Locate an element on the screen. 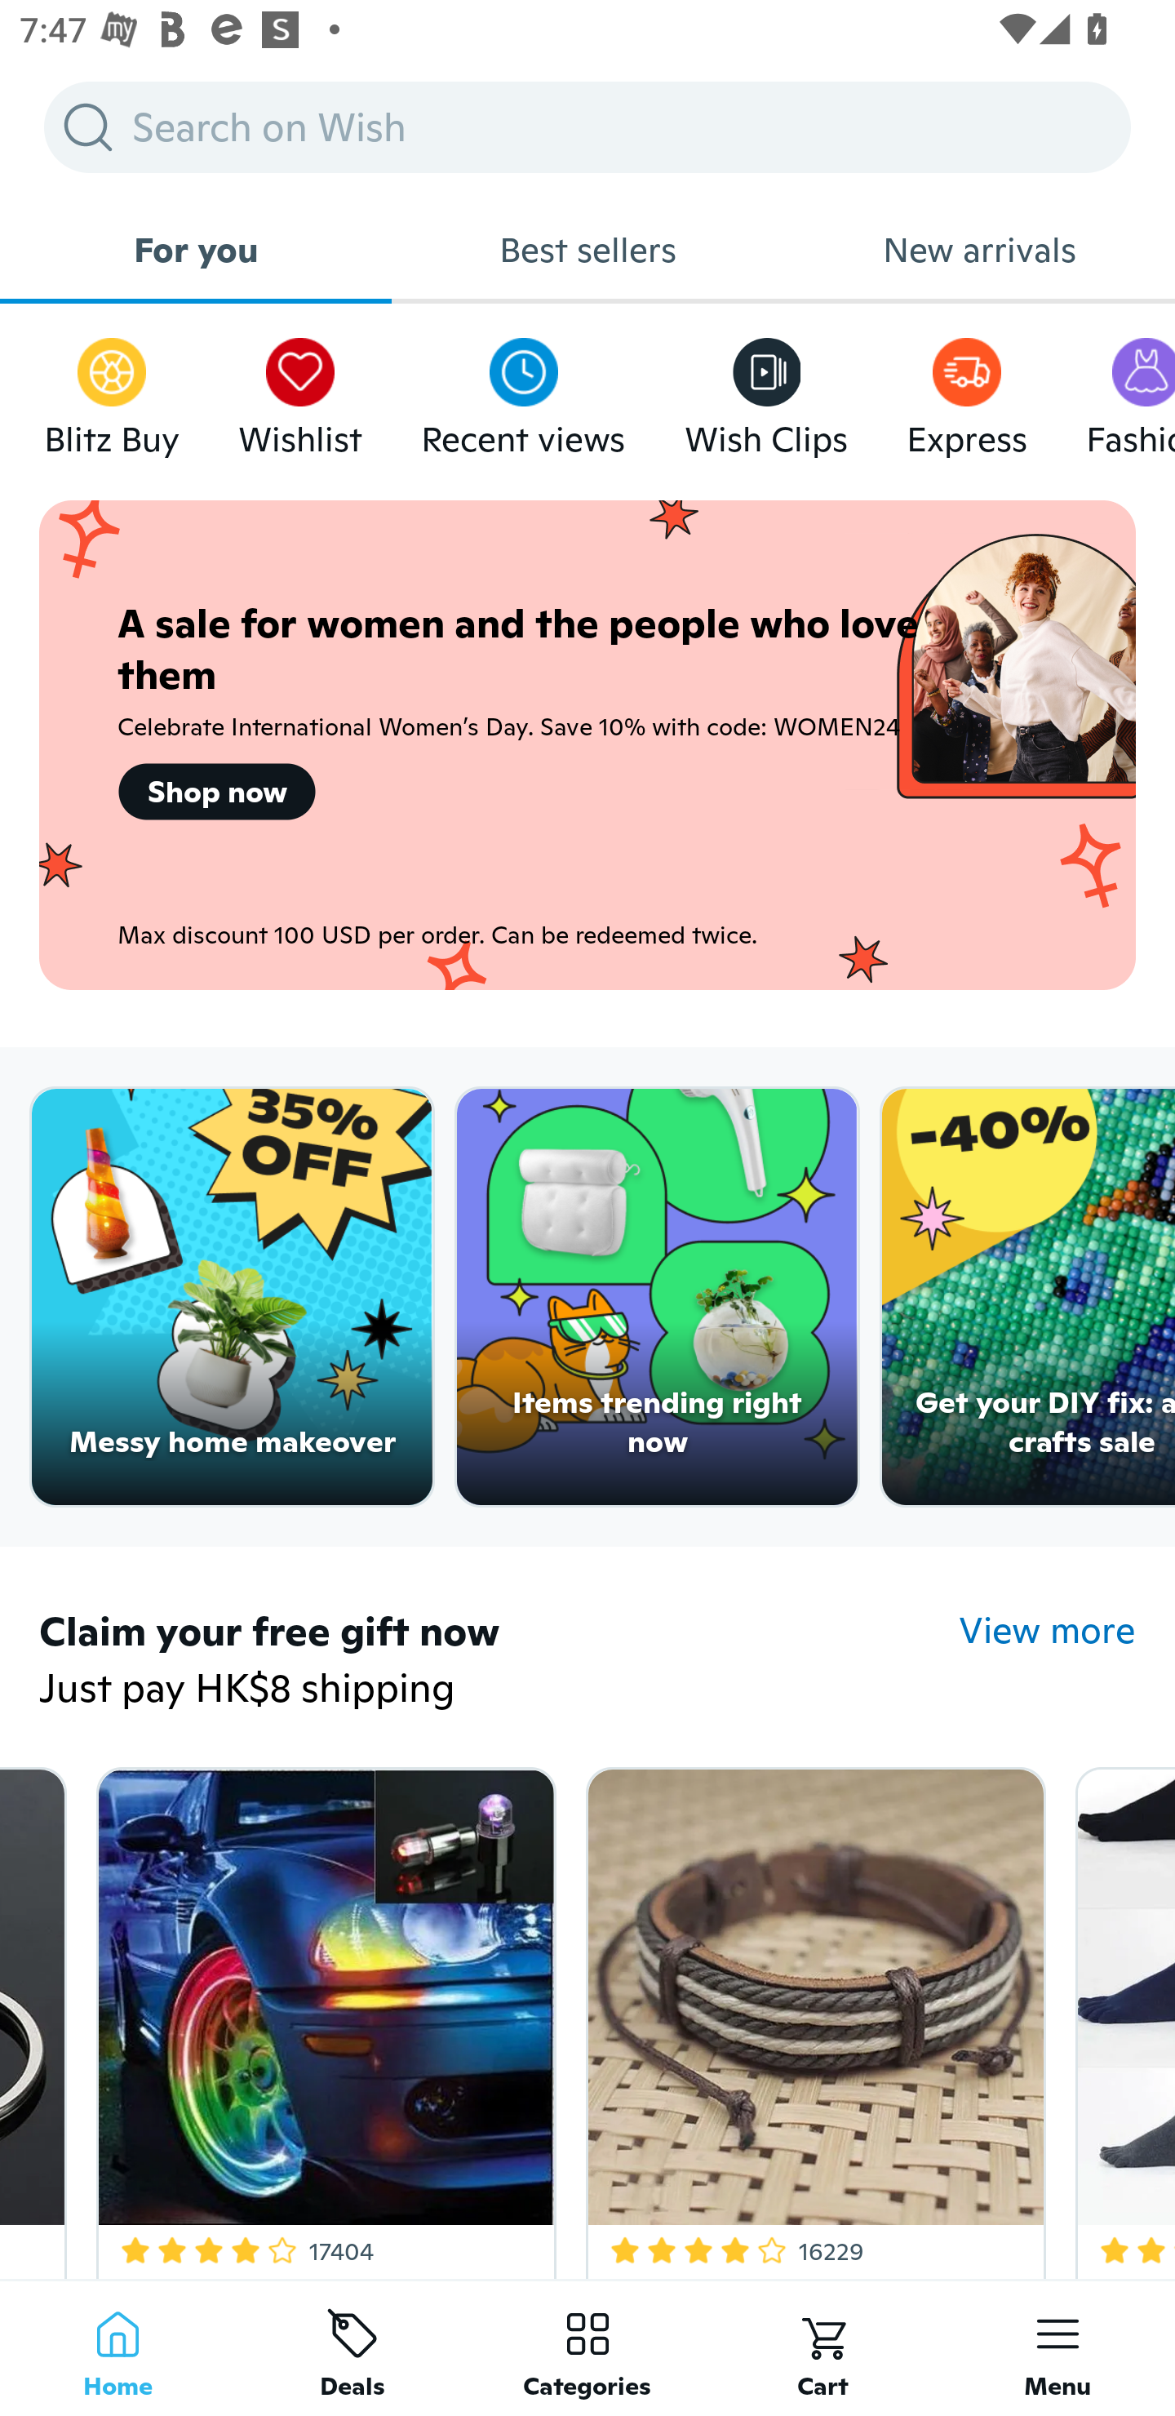 The image size is (1175, 2416). Categories is located at coordinates (587, 2347).